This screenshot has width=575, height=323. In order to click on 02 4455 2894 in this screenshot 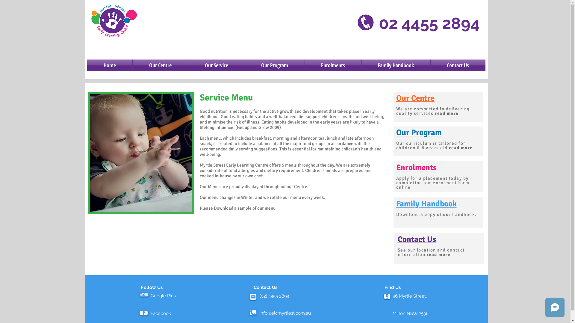, I will do `click(429, 24)`.